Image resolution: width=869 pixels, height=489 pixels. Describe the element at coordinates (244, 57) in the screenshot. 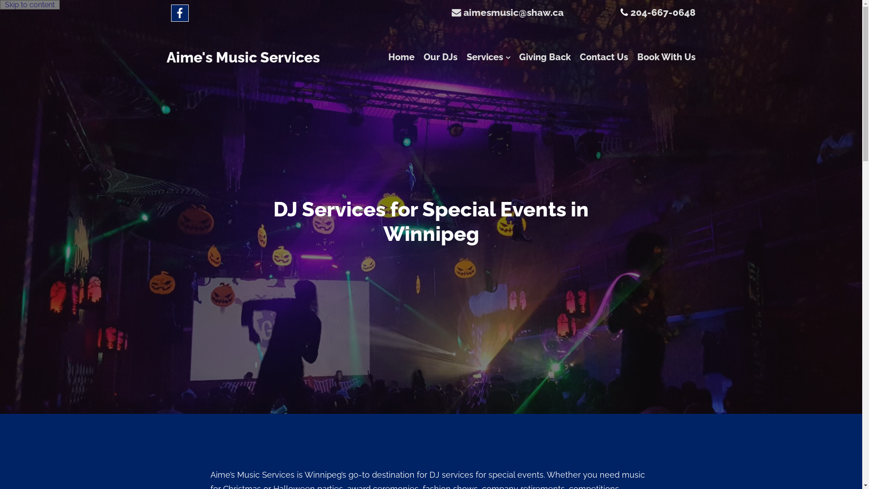

I see `Aime's Music Services` at that location.